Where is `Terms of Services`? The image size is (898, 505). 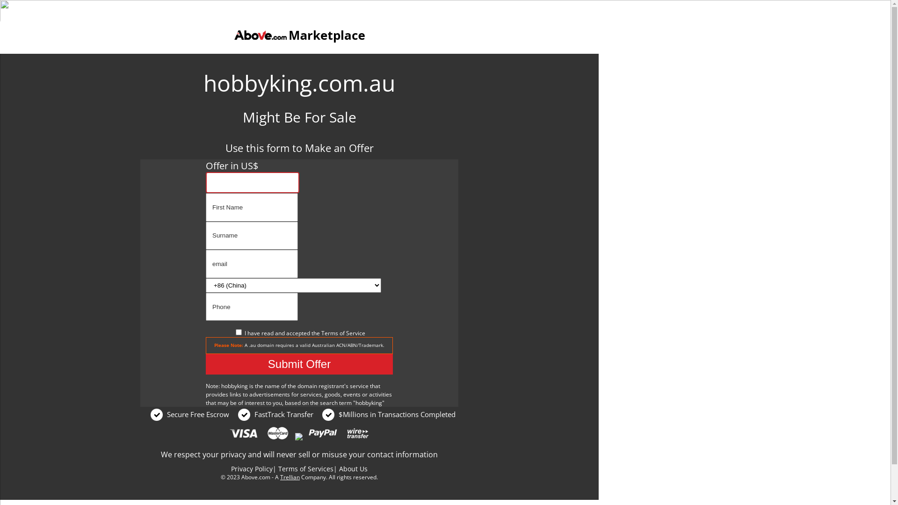 Terms of Services is located at coordinates (306, 469).